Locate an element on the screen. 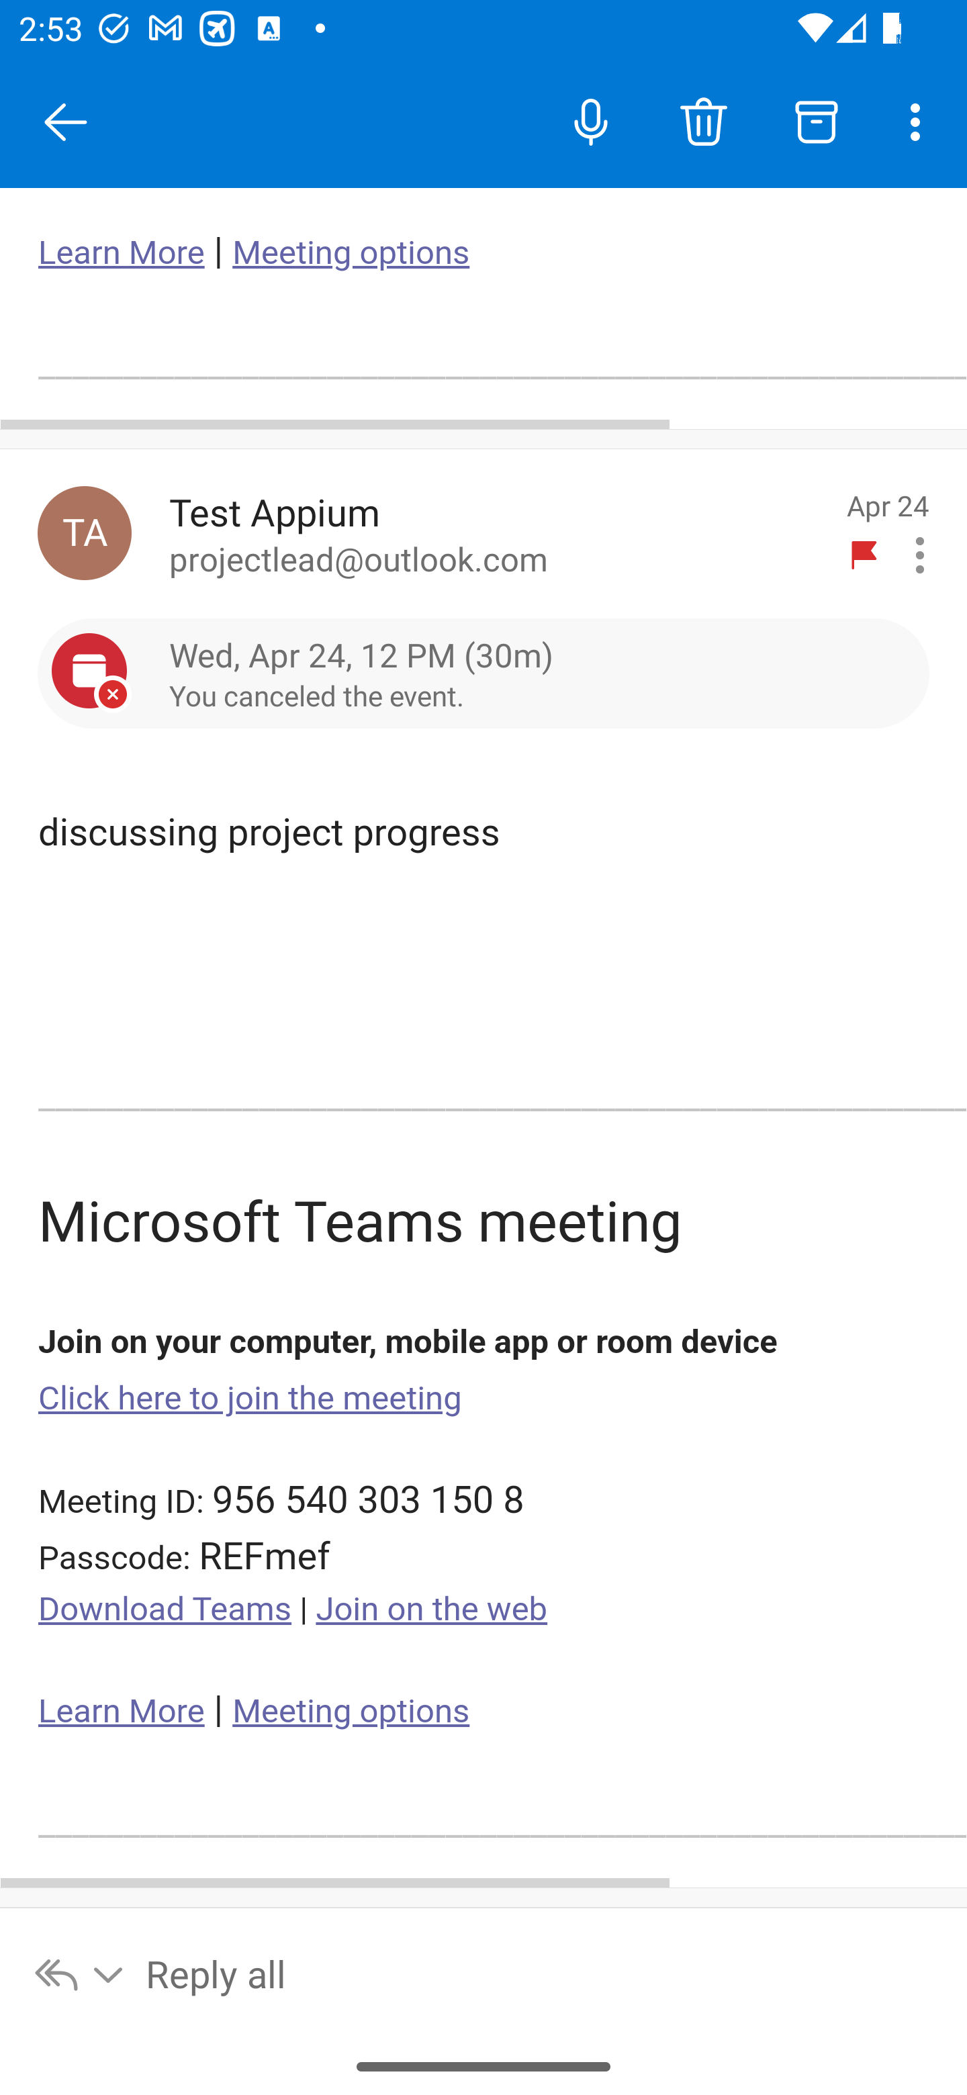 The width and height of the screenshot is (967, 2095). More options is located at coordinates (920, 121).